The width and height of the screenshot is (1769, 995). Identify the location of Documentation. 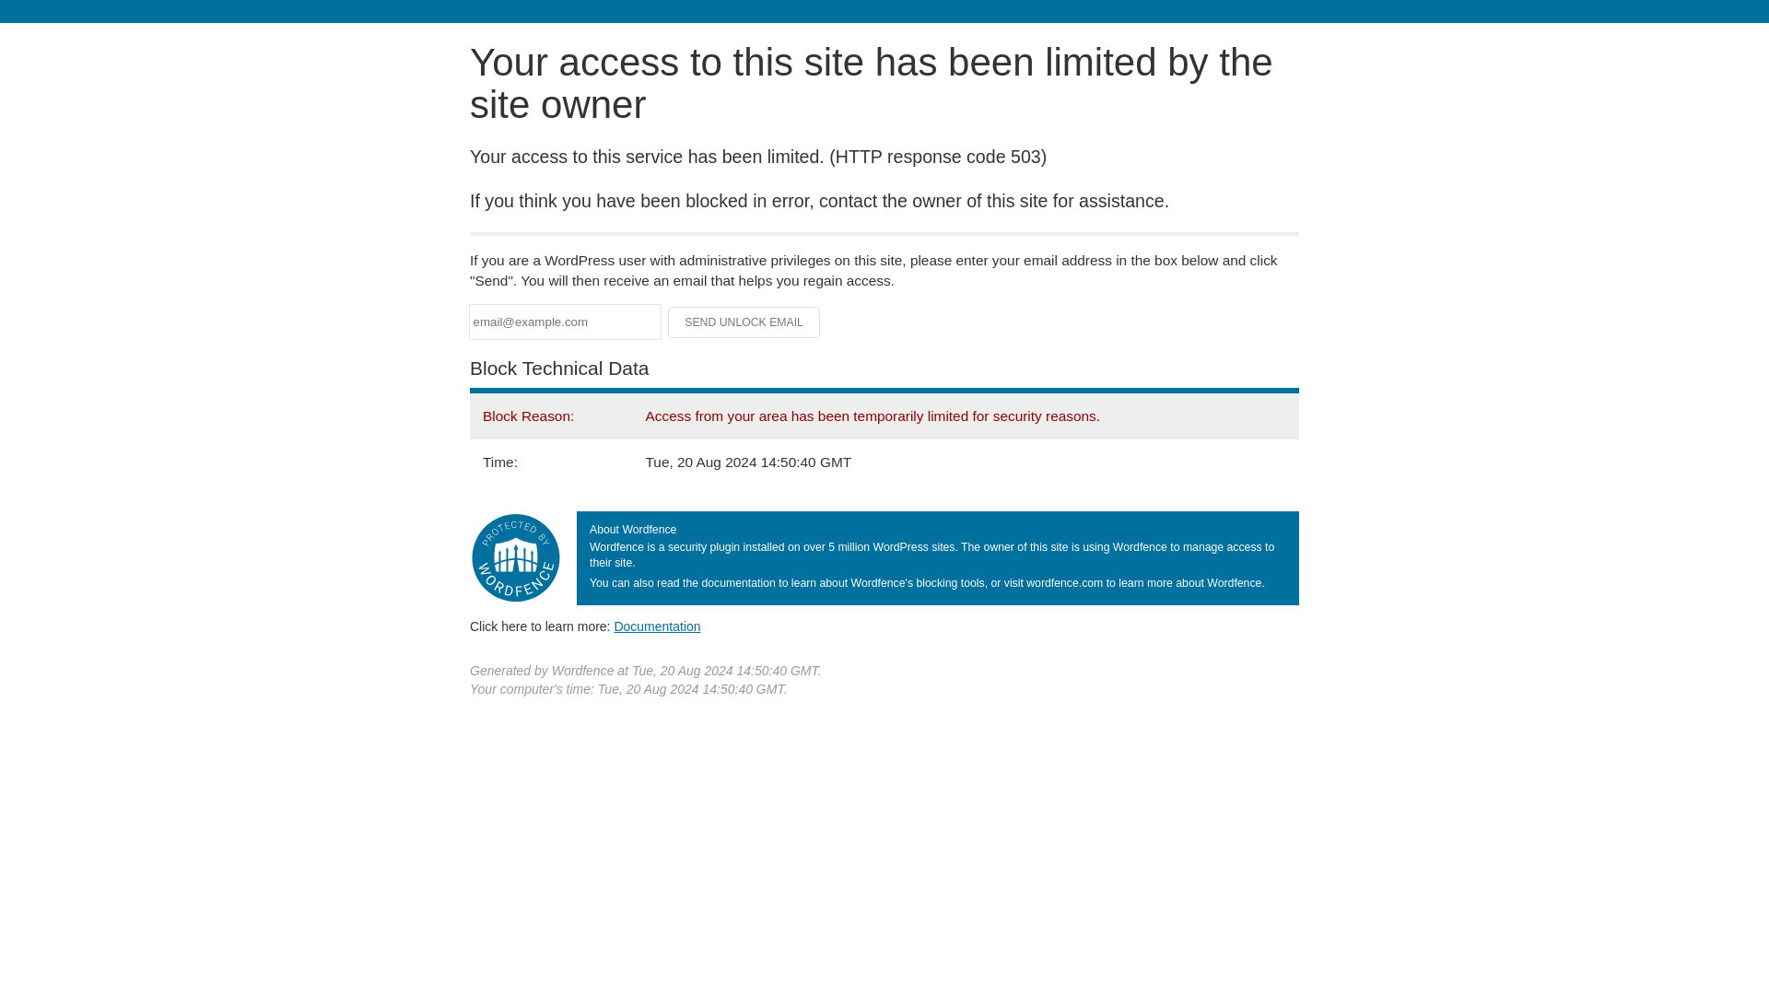
(657, 626).